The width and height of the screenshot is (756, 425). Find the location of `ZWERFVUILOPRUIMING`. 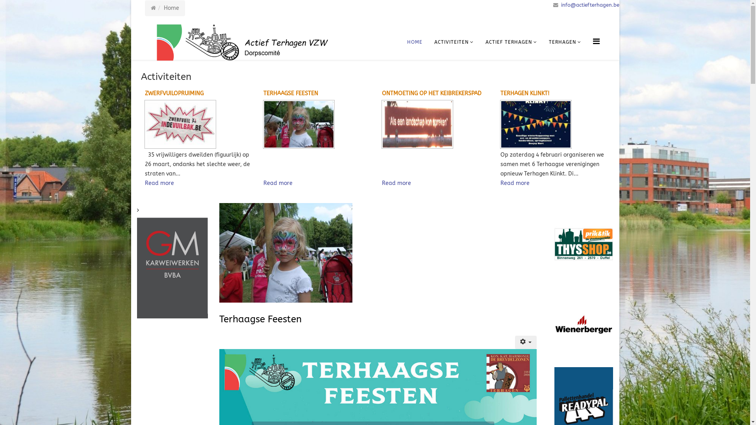

ZWERFVUILOPRUIMING is located at coordinates (174, 94).